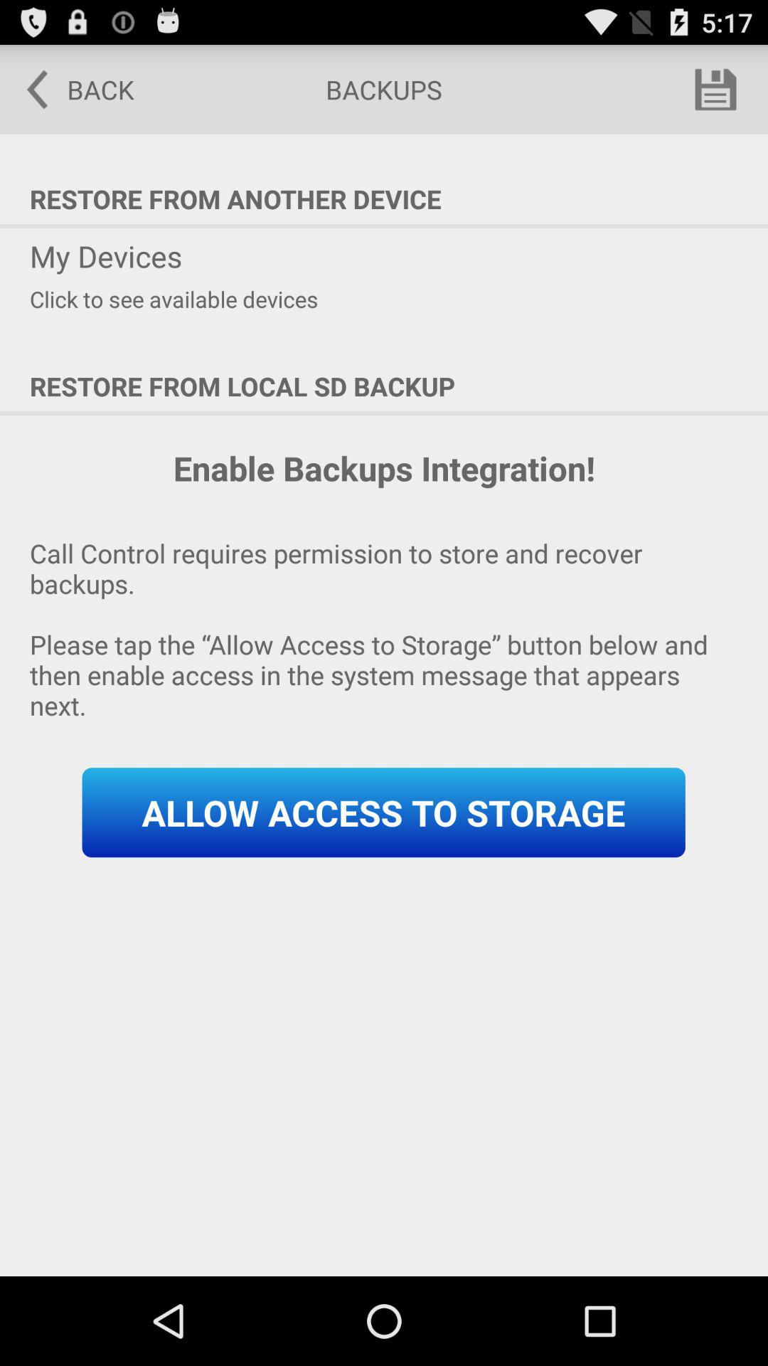 The height and width of the screenshot is (1366, 768). Describe the element at coordinates (715, 90) in the screenshot. I see `press the item to the right of backups` at that location.